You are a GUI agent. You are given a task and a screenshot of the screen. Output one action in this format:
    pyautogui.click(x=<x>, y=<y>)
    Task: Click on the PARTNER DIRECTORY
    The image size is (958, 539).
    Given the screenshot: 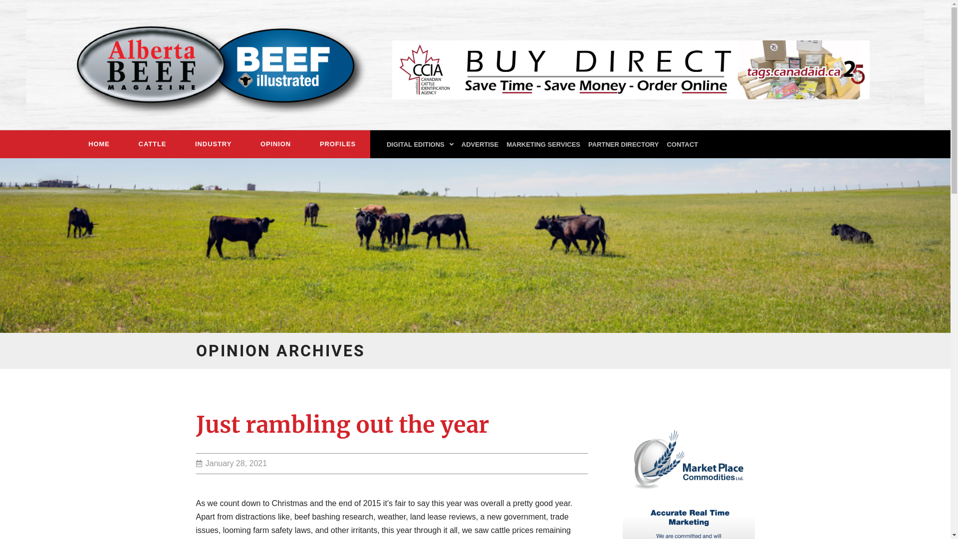 What is the action you would take?
    pyautogui.click(x=624, y=145)
    